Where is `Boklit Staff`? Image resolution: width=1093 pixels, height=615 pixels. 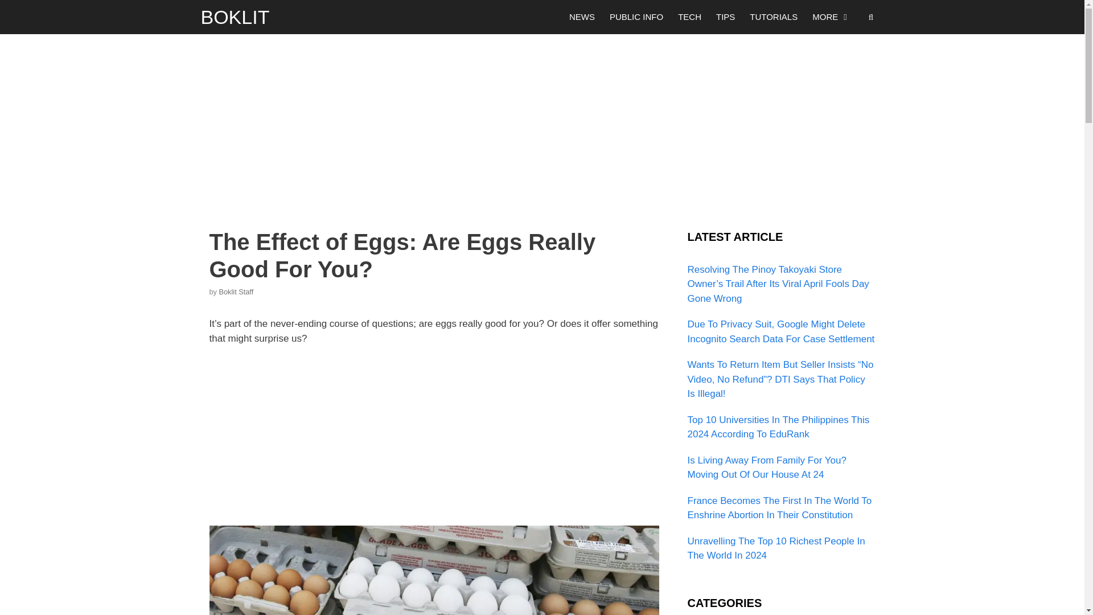 Boklit Staff is located at coordinates (236, 292).